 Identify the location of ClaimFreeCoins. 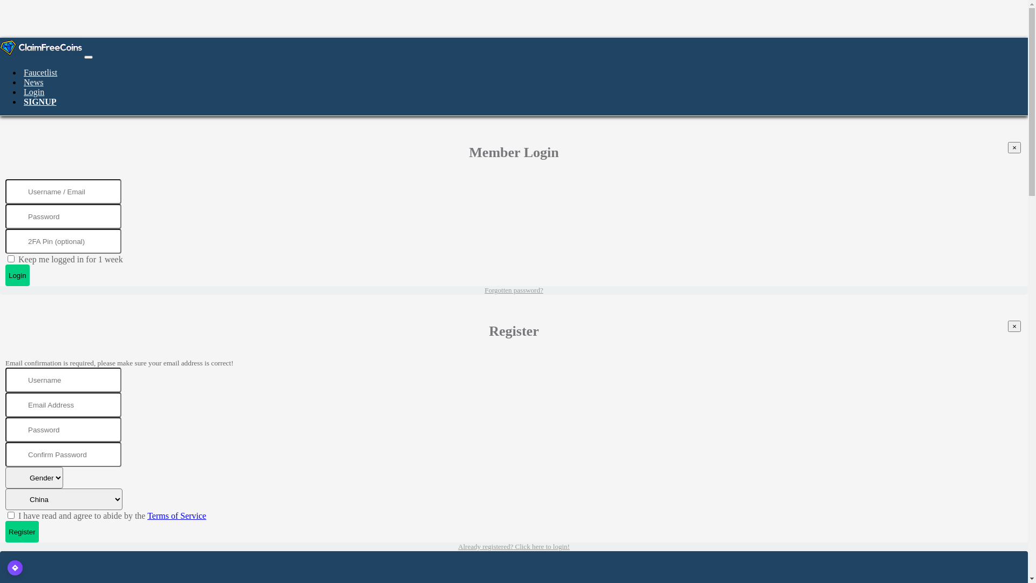
(41, 48).